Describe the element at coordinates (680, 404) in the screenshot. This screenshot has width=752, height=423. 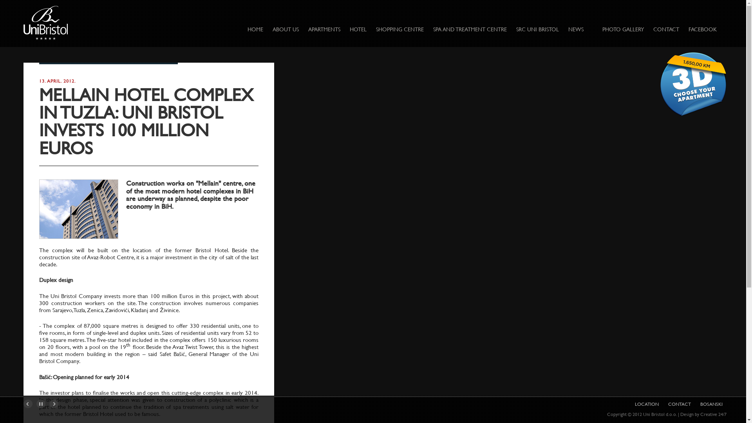
I see `CONTACT` at that location.